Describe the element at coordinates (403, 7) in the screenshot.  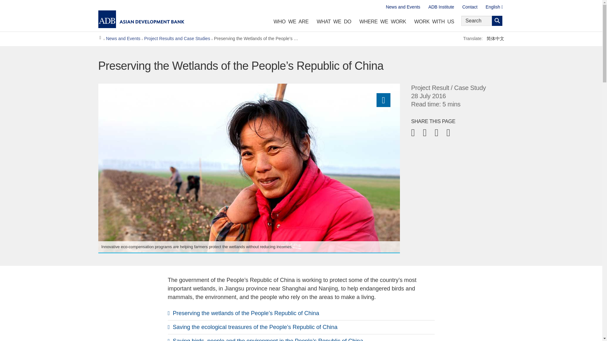
I see `News and Events` at that location.